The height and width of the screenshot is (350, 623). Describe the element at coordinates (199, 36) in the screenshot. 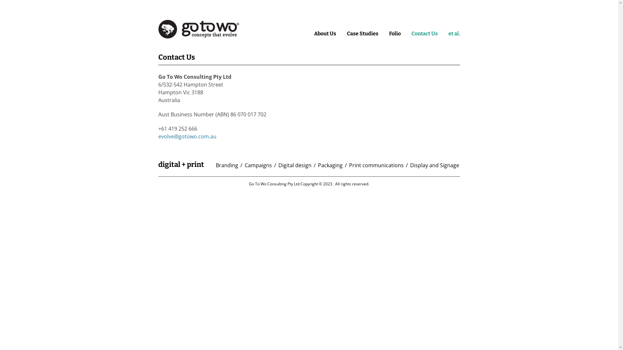

I see `Go To Wo` at that location.